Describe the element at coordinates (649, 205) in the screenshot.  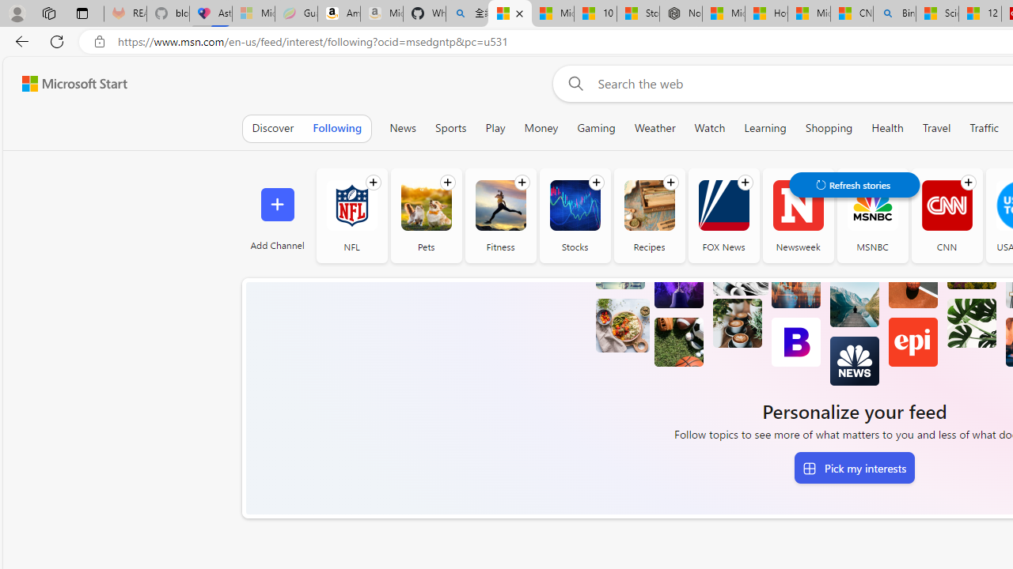
I see `Recipes` at that location.